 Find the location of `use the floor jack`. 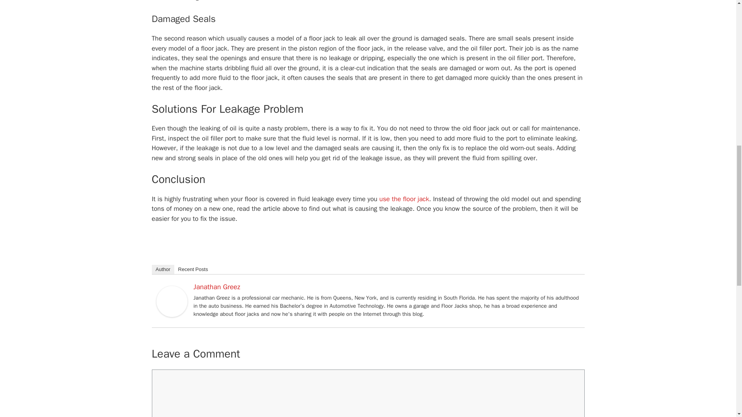

use the floor jack is located at coordinates (404, 199).